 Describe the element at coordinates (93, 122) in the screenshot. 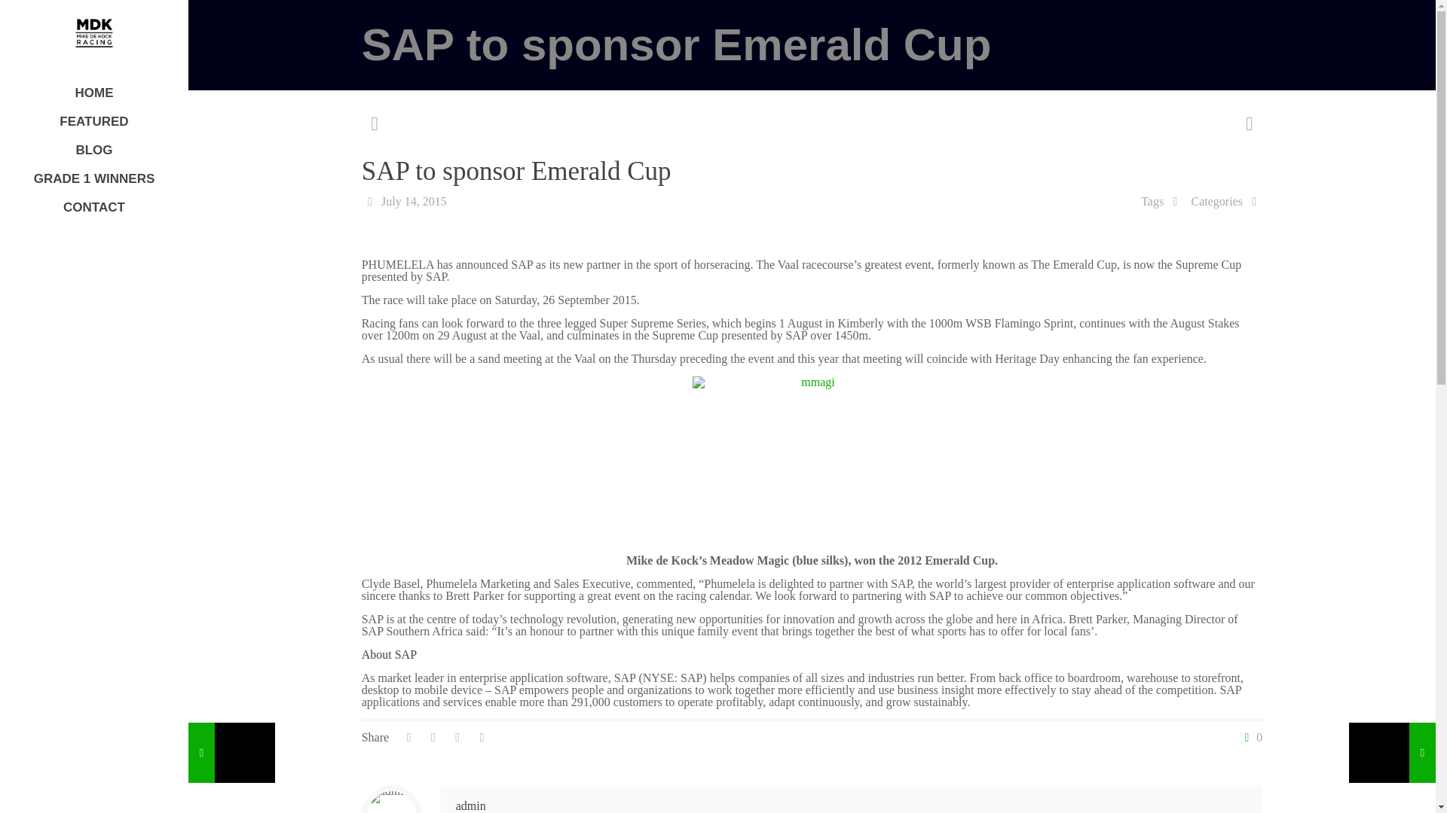

I see `FEATURED` at that location.